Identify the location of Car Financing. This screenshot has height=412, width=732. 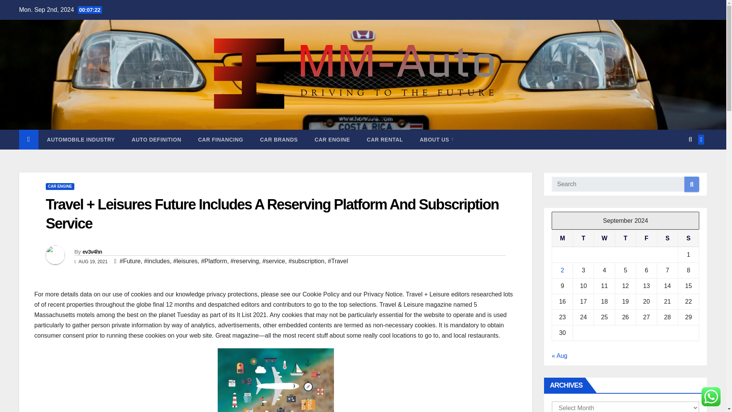
(220, 140).